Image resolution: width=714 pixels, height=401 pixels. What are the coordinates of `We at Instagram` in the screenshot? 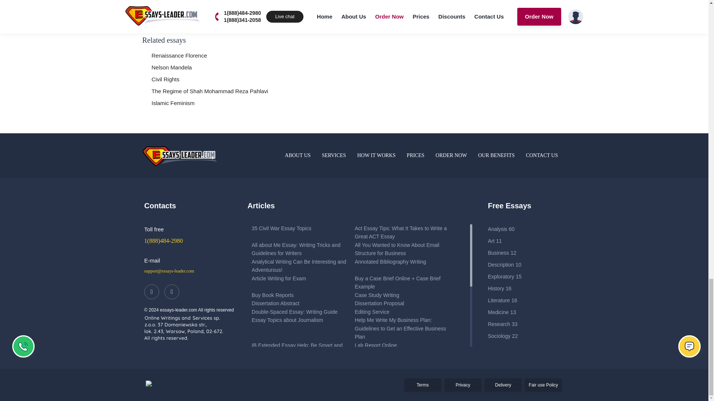 It's located at (171, 291).